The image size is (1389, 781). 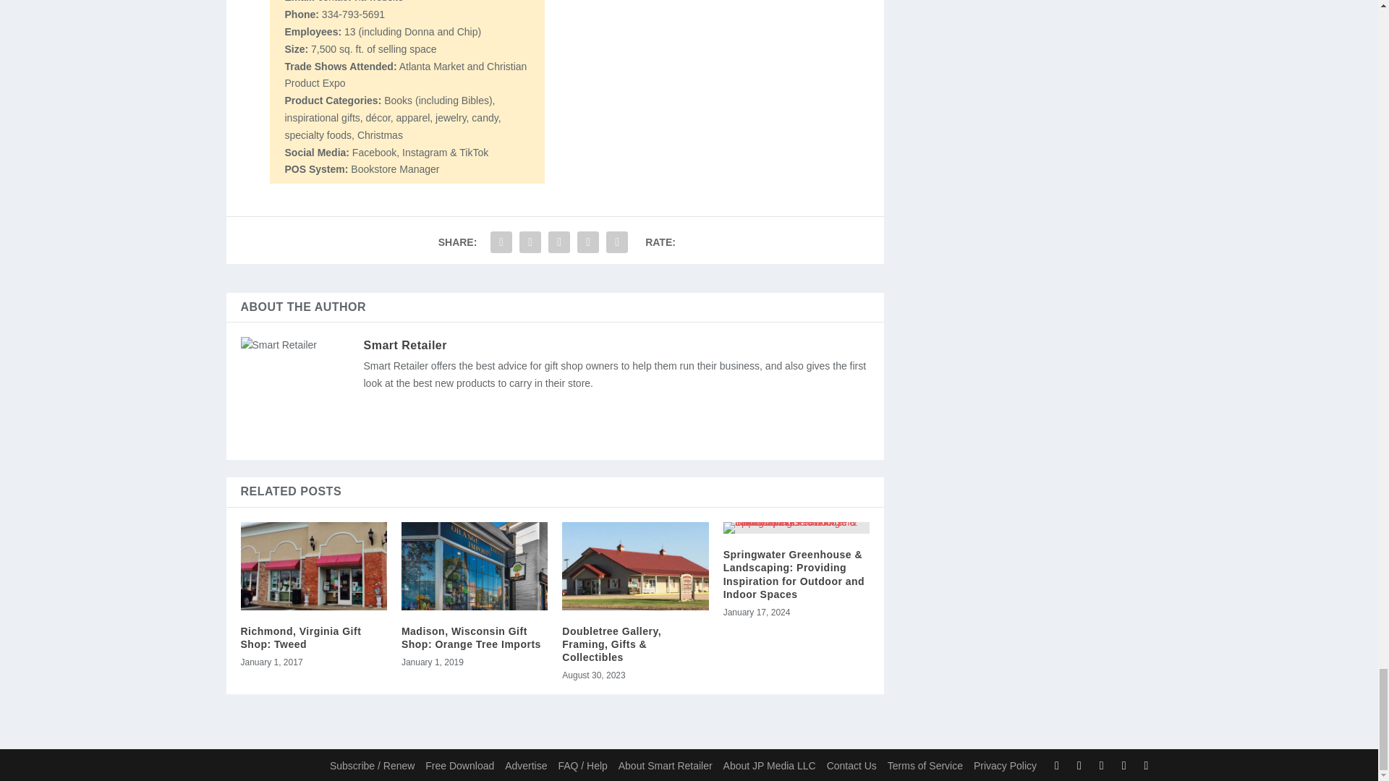 What do you see at coordinates (474, 566) in the screenshot?
I see `Madison, Wisconsin Gift Shop: Orange Tree Imports` at bounding box center [474, 566].